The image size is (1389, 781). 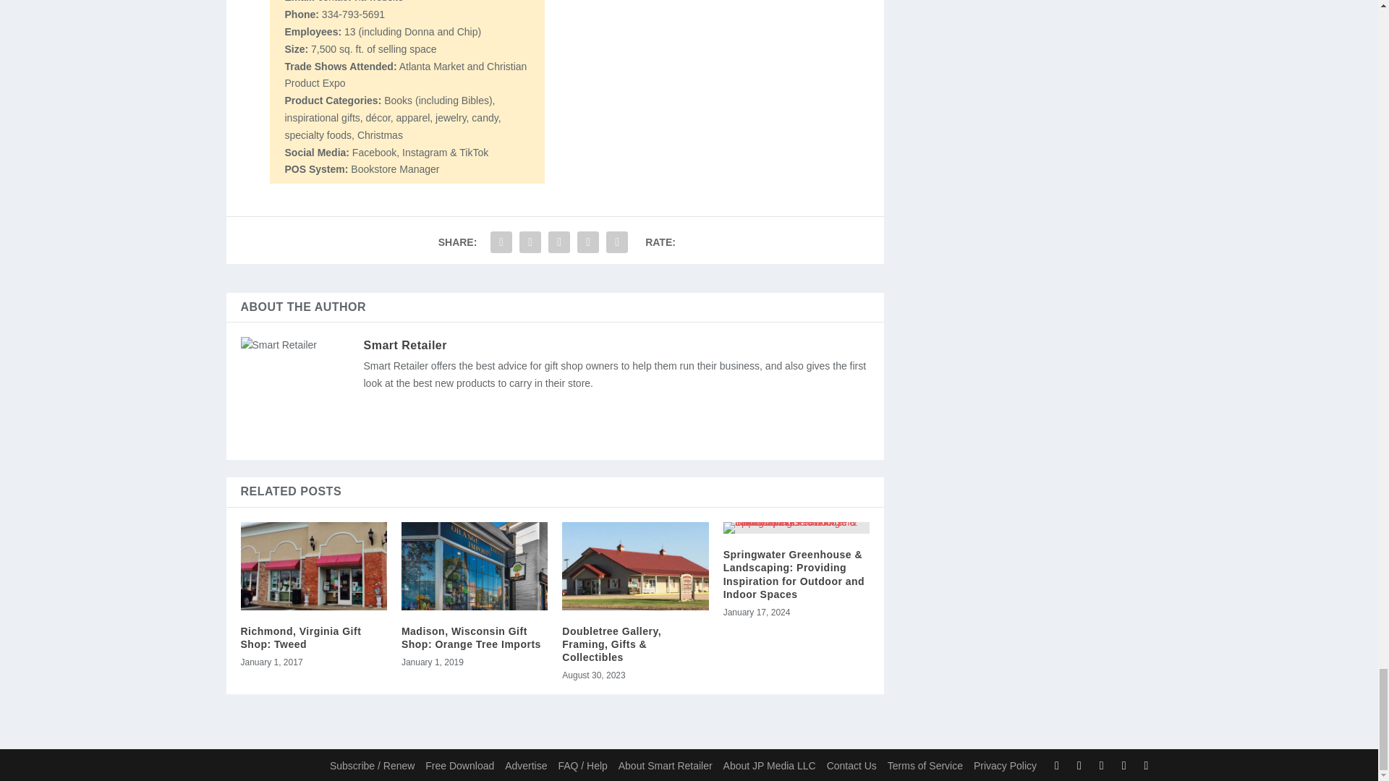 What do you see at coordinates (474, 566) in the screenshot?
I see `Madison, Wisconsin Gift Shop: Orange Tree Imports` at bounding box center [474, 566].